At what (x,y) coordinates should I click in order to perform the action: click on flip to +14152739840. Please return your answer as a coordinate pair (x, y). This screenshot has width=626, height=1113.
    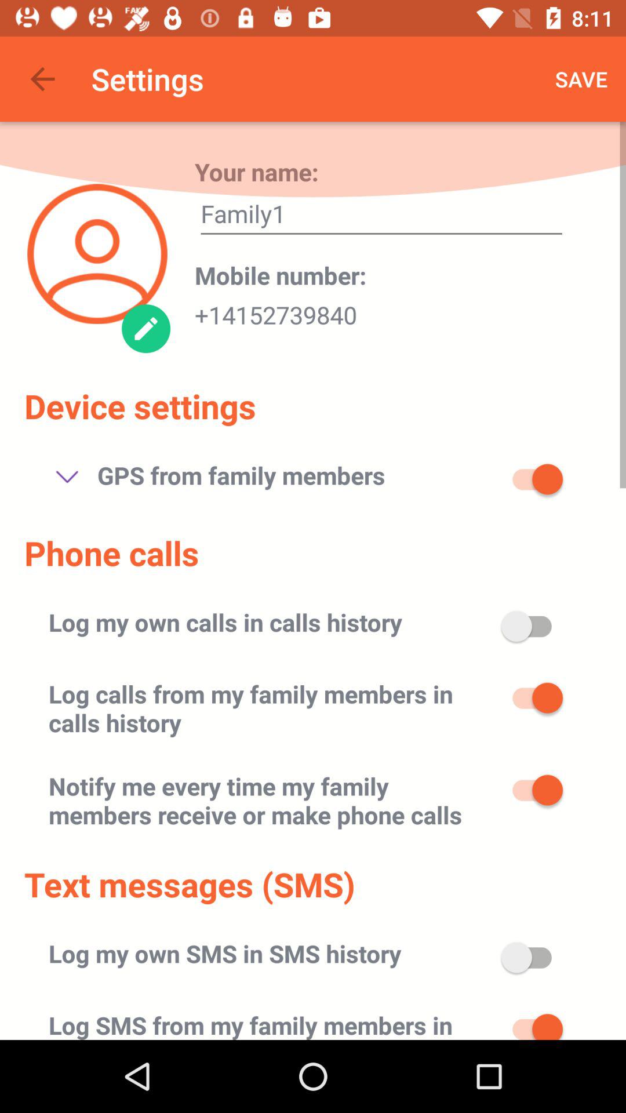
    Looking at the image, I should click on (276, 311).